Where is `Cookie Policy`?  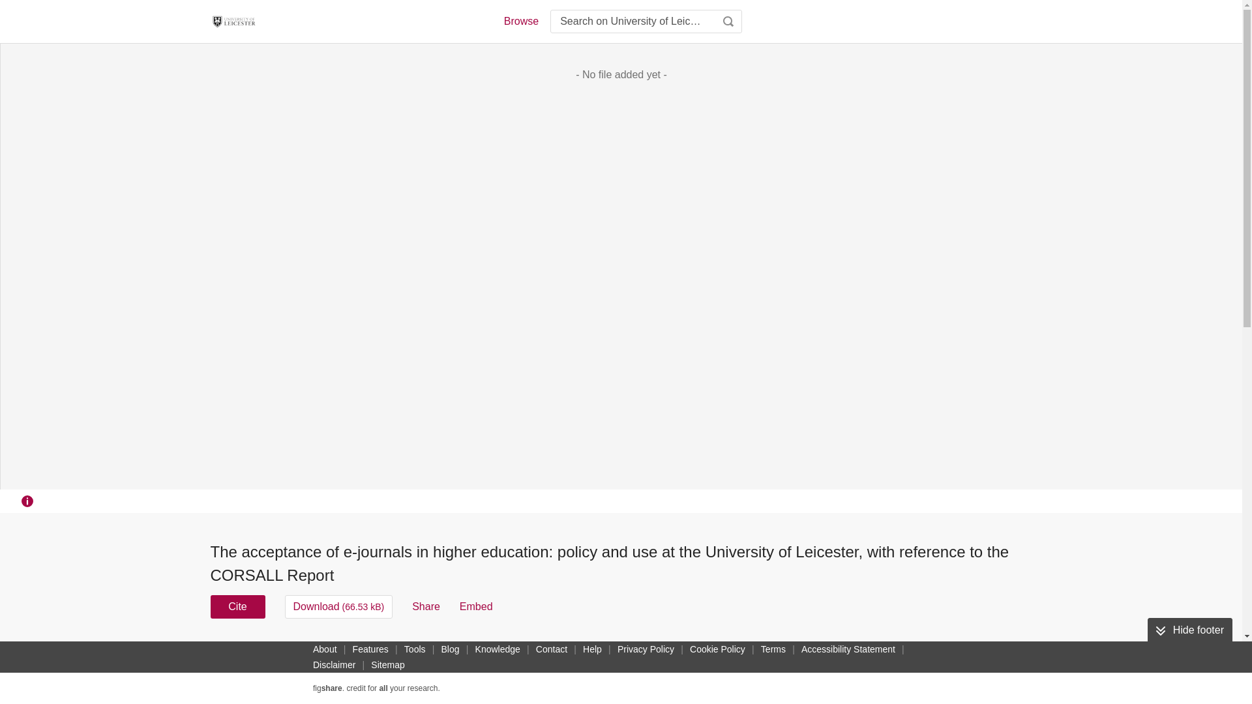 Cookie Policy is located at coordinates (717, 649).